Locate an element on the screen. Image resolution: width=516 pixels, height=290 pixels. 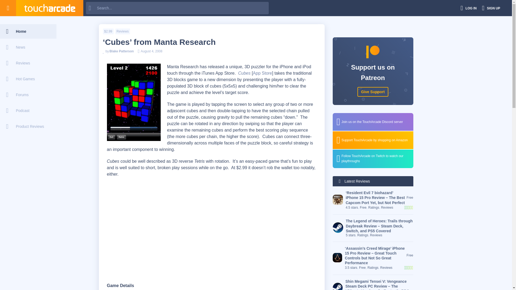
Home is located at coordinates (28, 31).